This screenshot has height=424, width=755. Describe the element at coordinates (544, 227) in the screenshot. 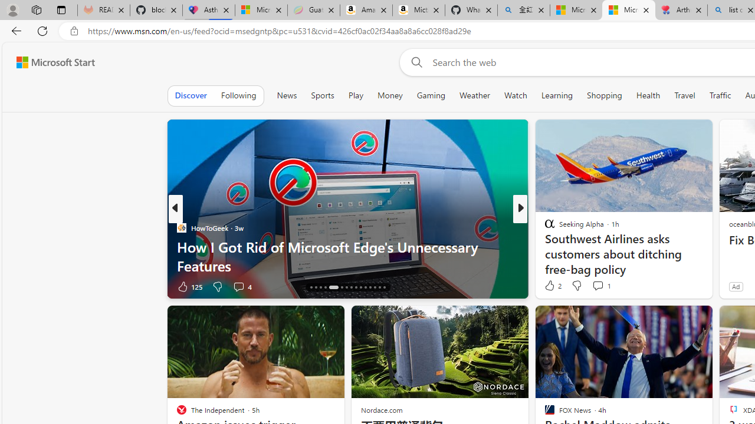

I see `Scripps News` at that location.